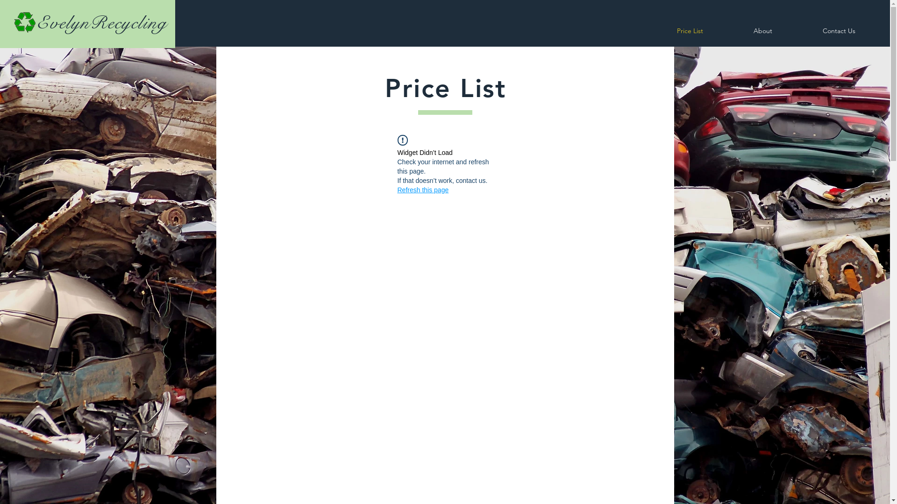 This screenshot has height=504, width=897. I want to click on Refresh this page, so click(423, 190).